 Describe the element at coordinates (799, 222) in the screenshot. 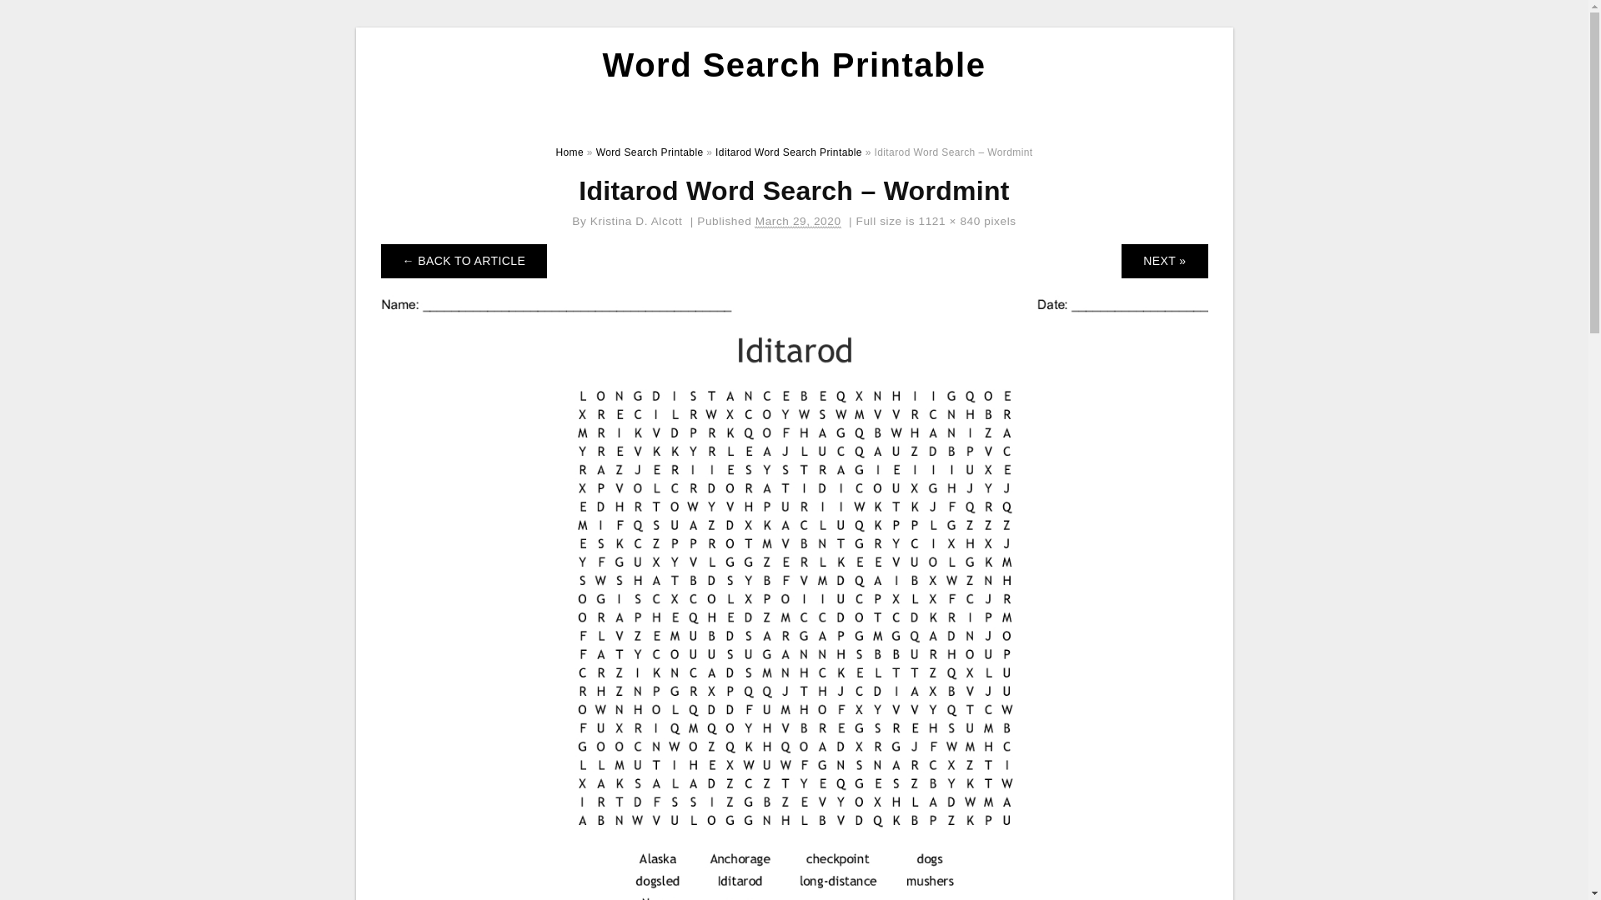

I see `12:49 am` at that location.